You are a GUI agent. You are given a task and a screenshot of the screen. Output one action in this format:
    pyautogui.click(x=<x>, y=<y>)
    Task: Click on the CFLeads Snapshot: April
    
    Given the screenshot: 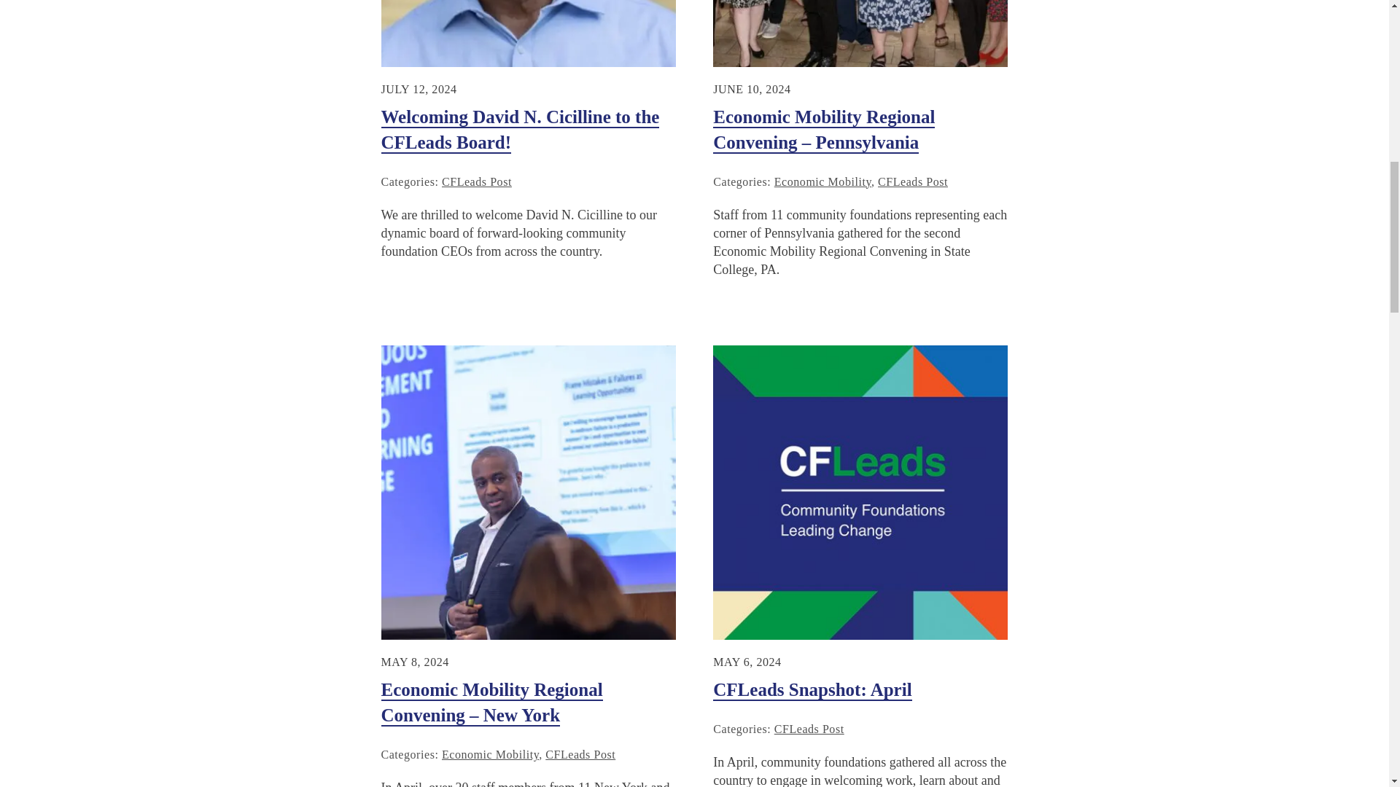 What is the action you would take?
    pyautogui.click(x=812, y=691)
    